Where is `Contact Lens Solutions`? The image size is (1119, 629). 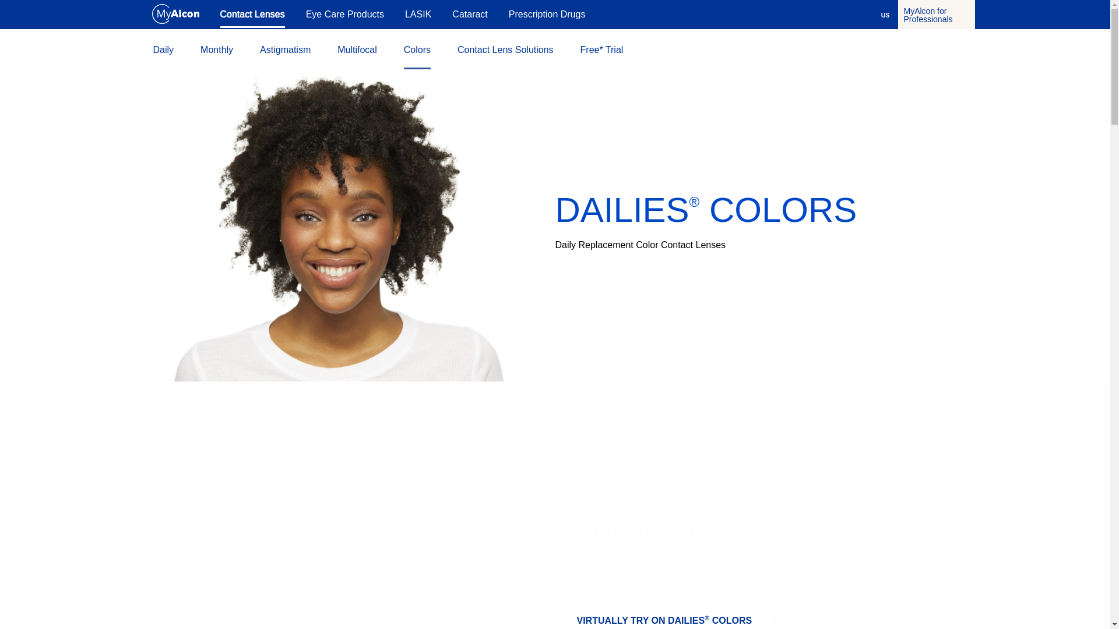
Contact Lens Solutions is located at coordinates (506, 49).